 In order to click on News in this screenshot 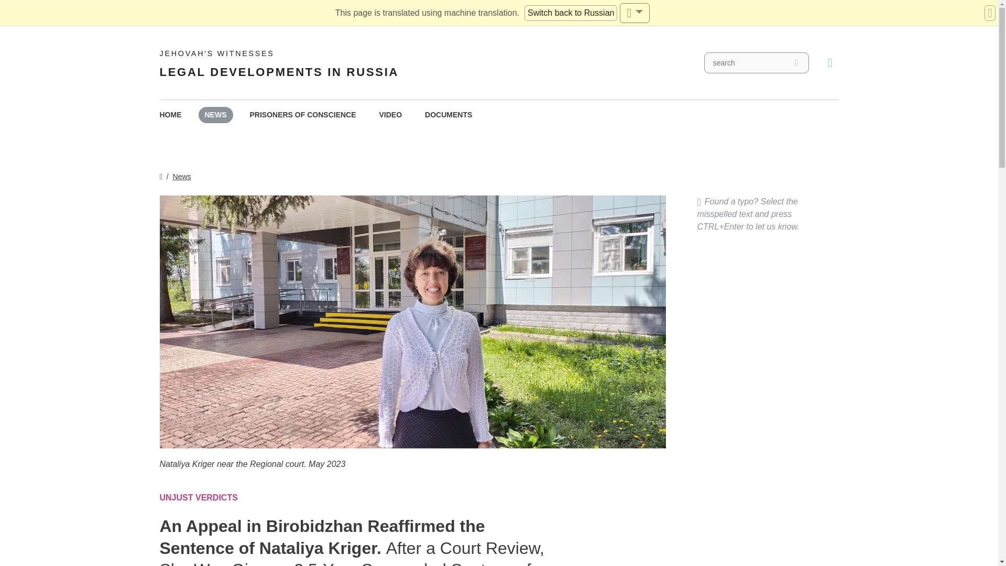, I will do `click(182, 176)`.